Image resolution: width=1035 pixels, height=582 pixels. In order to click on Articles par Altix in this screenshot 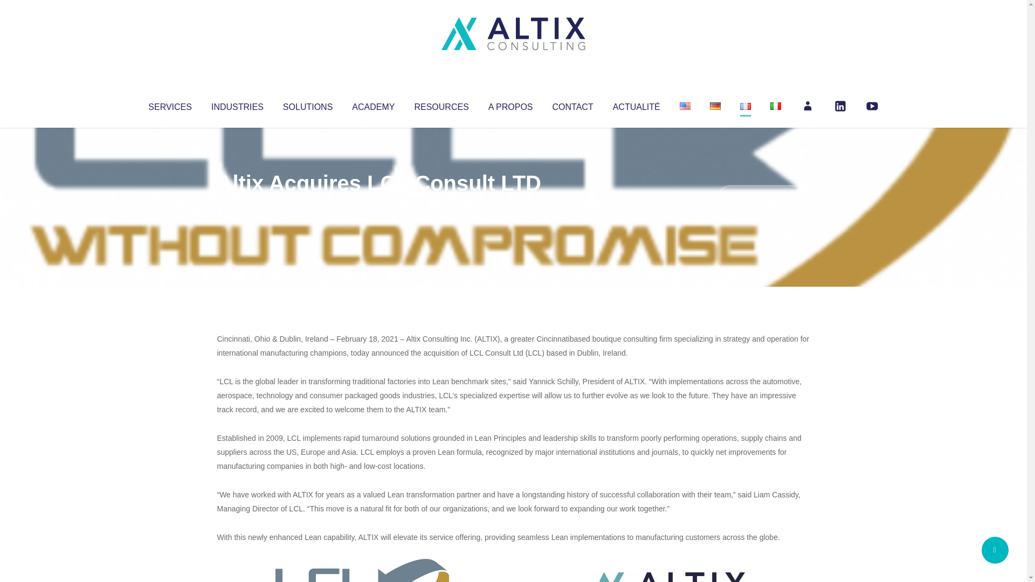, I will do `click(237, 205)`.